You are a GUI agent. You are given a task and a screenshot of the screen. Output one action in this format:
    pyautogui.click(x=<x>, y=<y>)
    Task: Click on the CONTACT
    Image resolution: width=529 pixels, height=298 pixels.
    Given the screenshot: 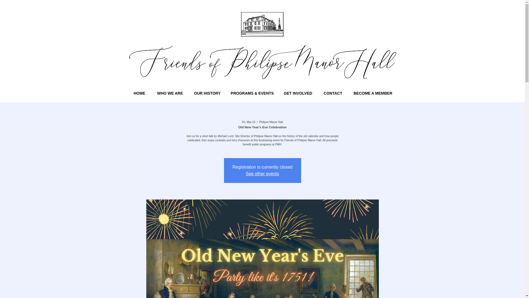 What is the action you would take?
    pyautogui.click(x=333, y=93)
    